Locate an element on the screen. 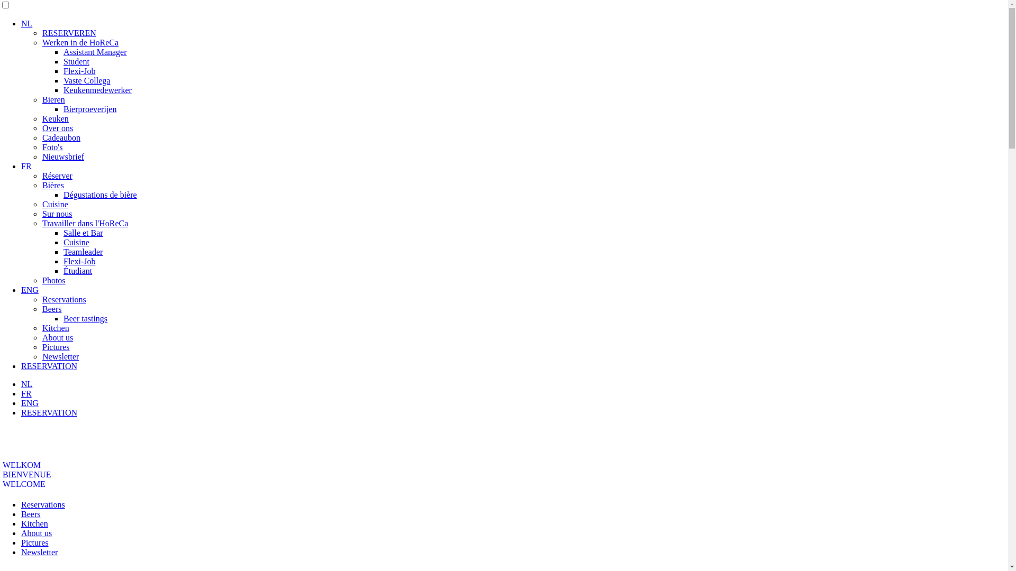  Kitchen is located at coordinates (35, 523).